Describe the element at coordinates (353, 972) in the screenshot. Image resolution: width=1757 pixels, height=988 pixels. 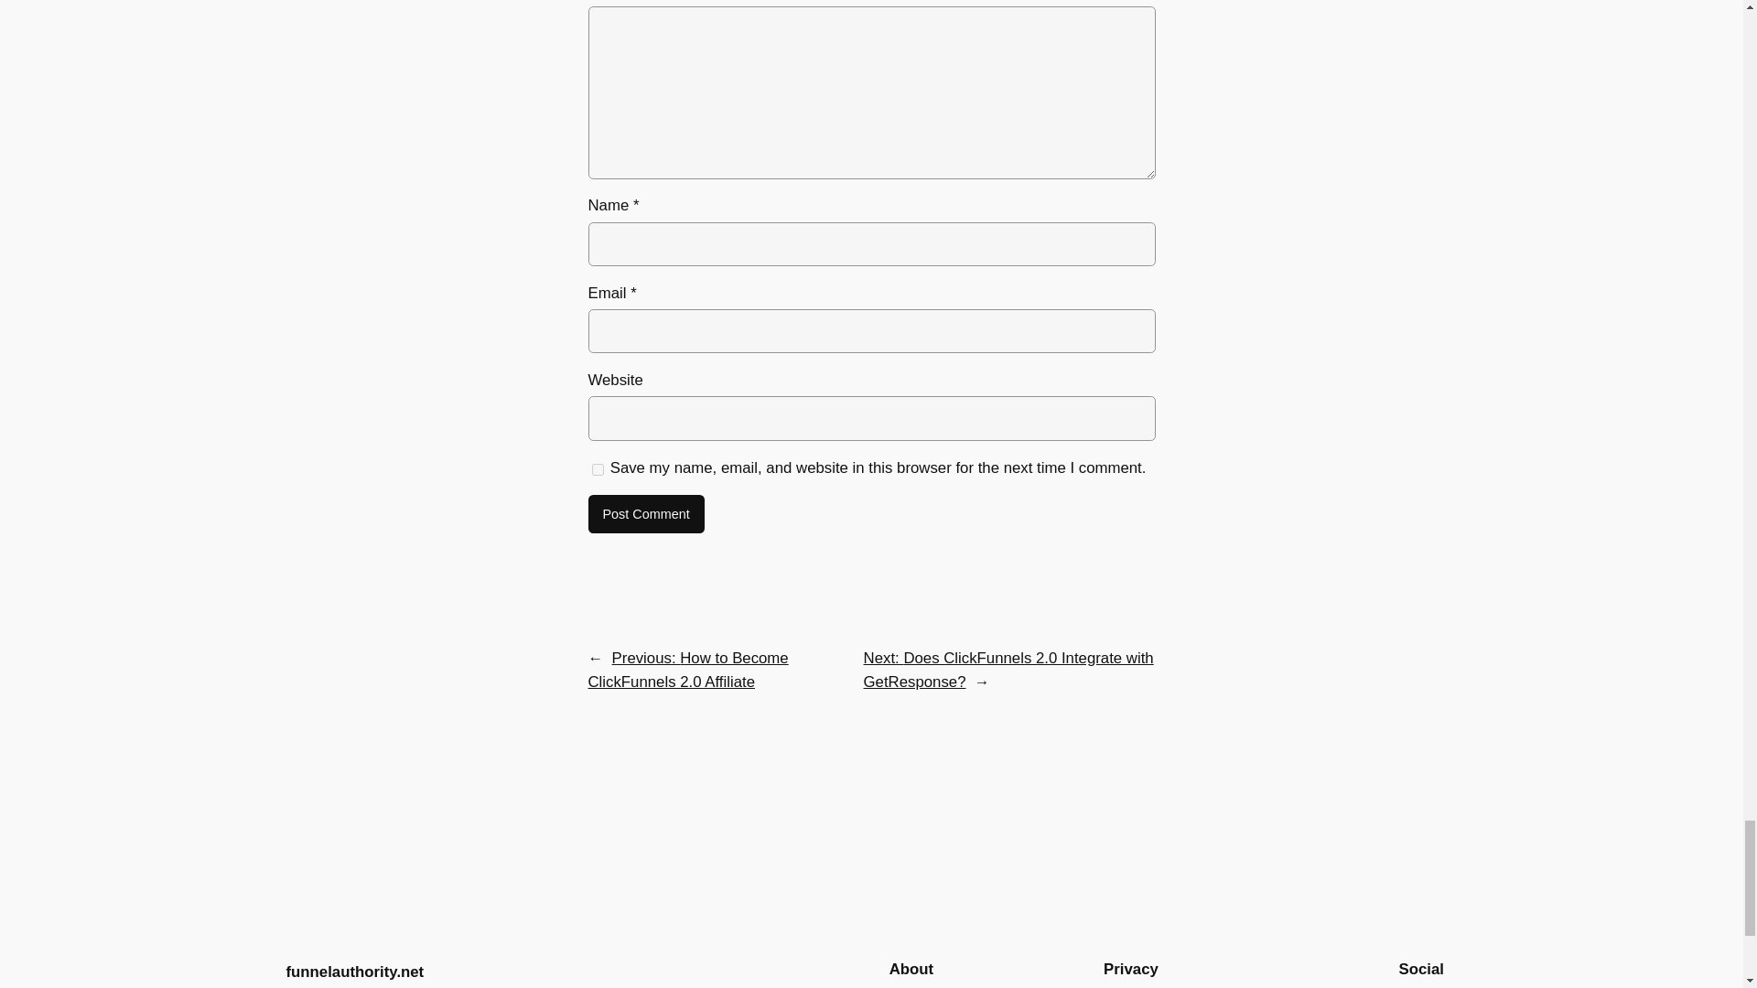
I see `funnelauthority.net` at that location.